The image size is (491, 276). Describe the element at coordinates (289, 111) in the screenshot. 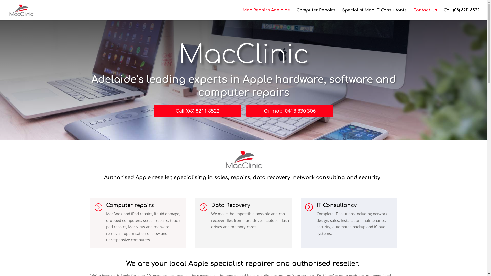

I see `Or mob. 0418 830 306` at that location.